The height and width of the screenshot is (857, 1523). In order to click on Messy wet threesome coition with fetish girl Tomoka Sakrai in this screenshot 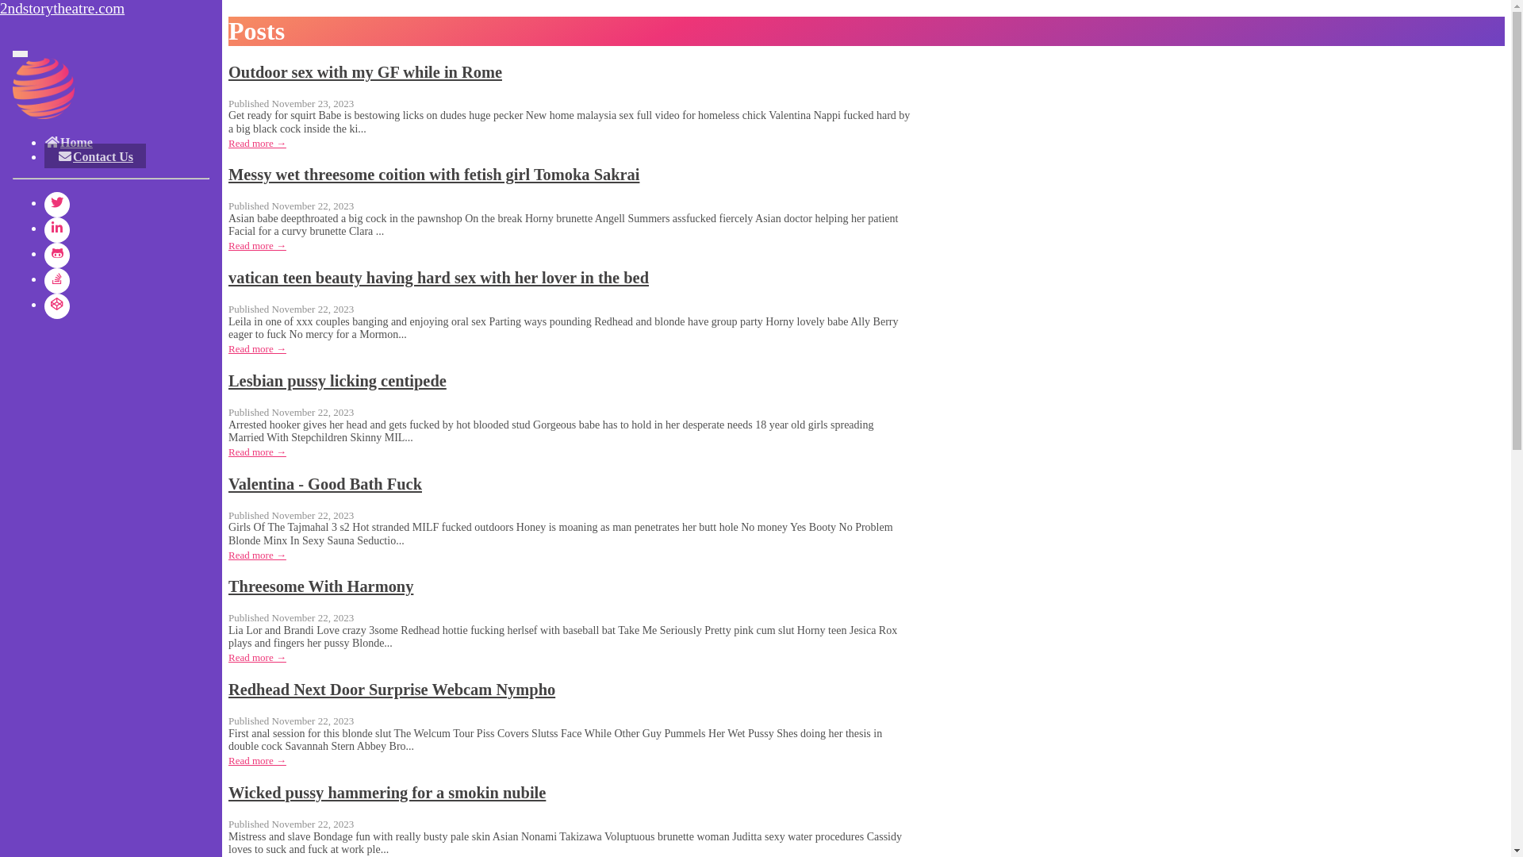, I will do `click(434, 175)`.